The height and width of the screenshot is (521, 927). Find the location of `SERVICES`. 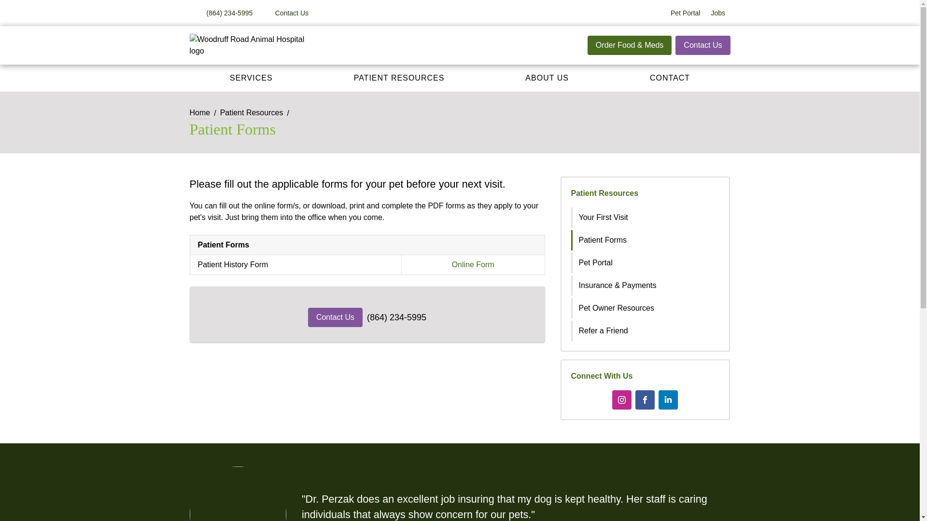

SERVICES is located at coordinates (251, 78).